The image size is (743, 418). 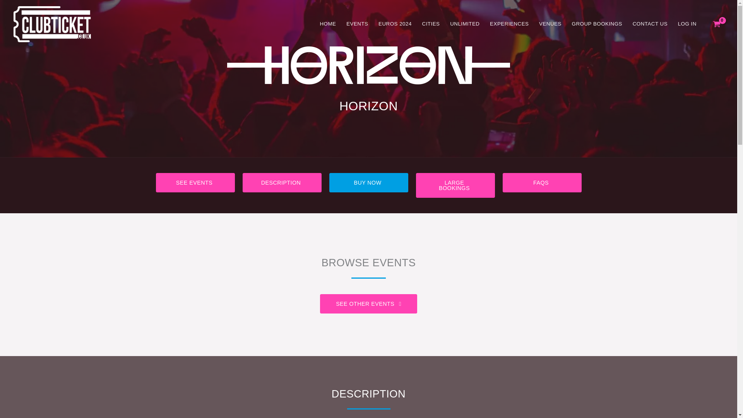 What do you see at coordinates (431, 24) in the screenshot?
I see `CITIES` at bounding box center [431, 24].